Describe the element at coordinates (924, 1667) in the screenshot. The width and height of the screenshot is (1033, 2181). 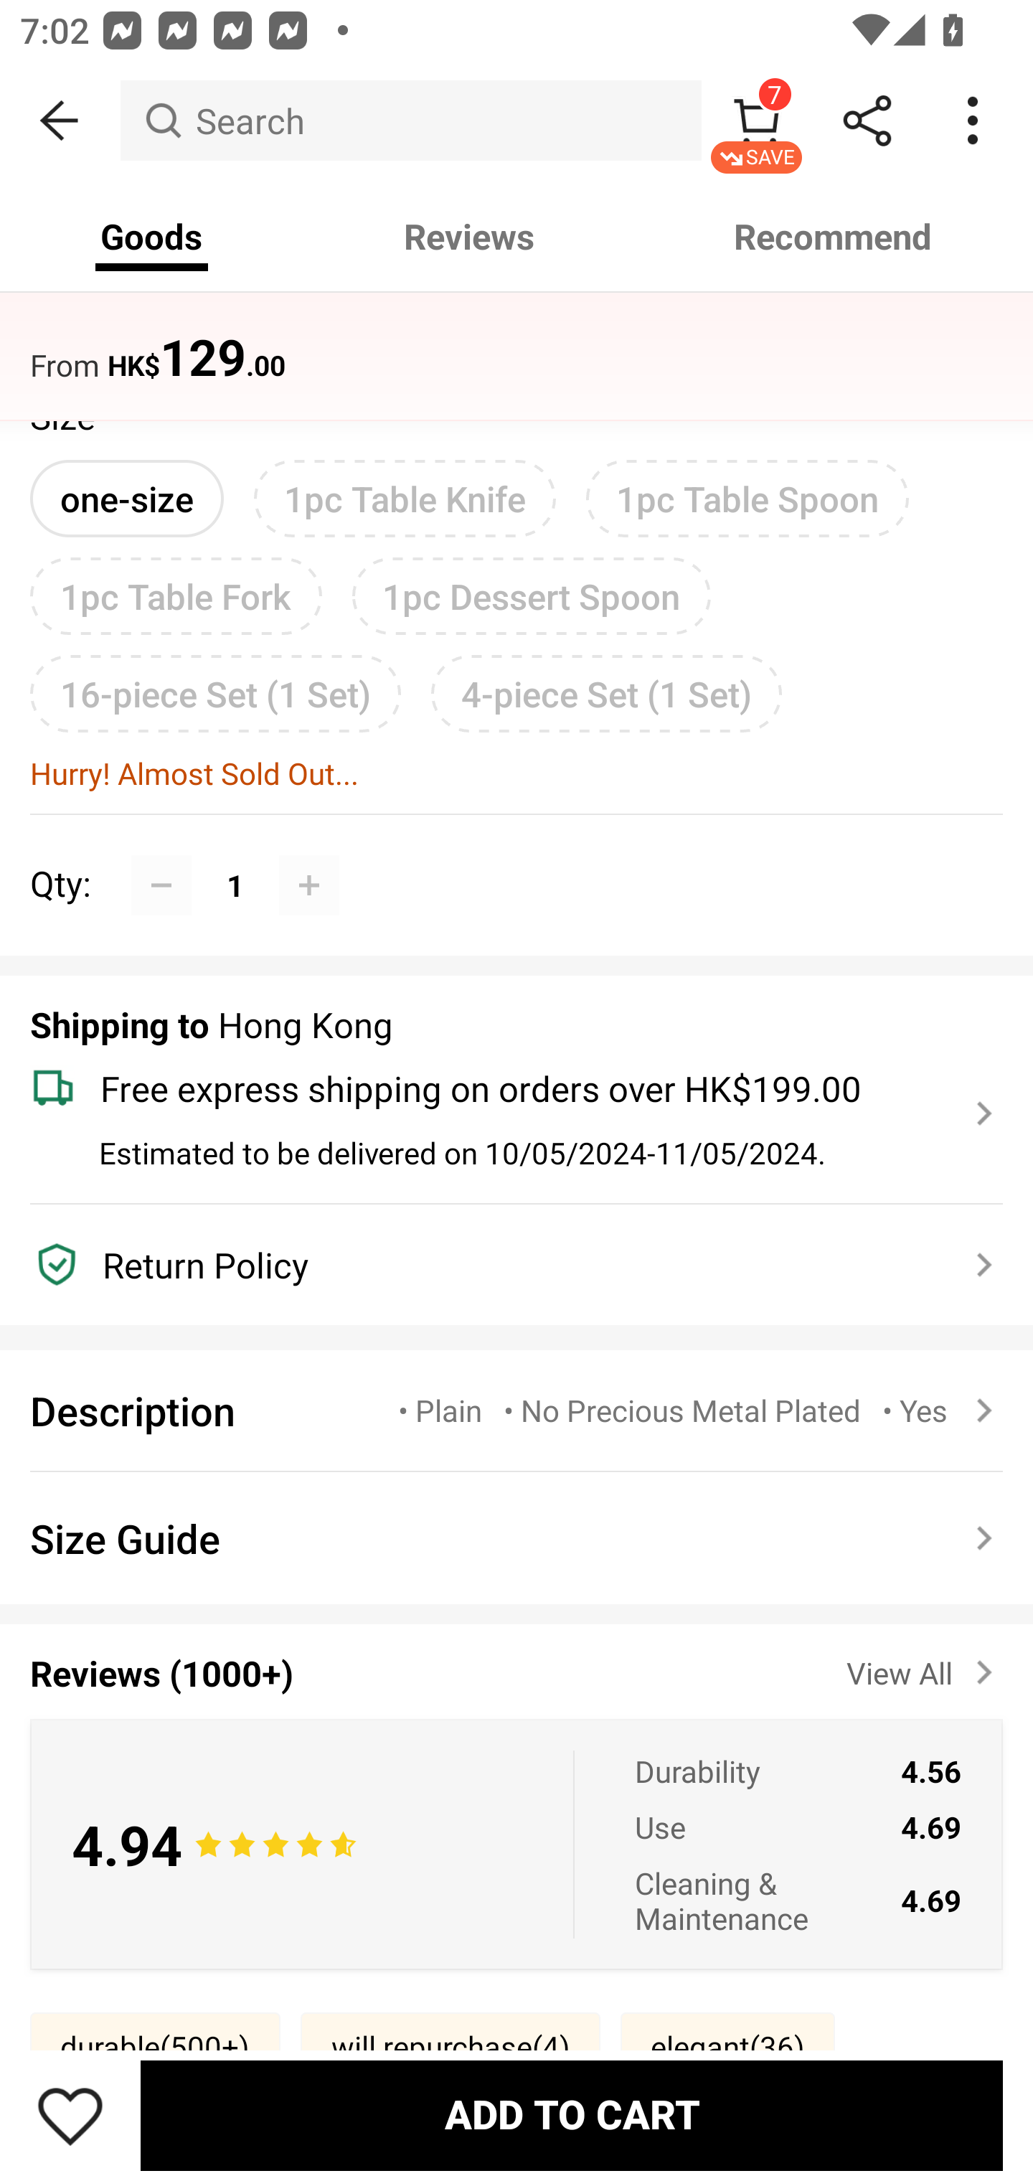
I see `View All` at that location.